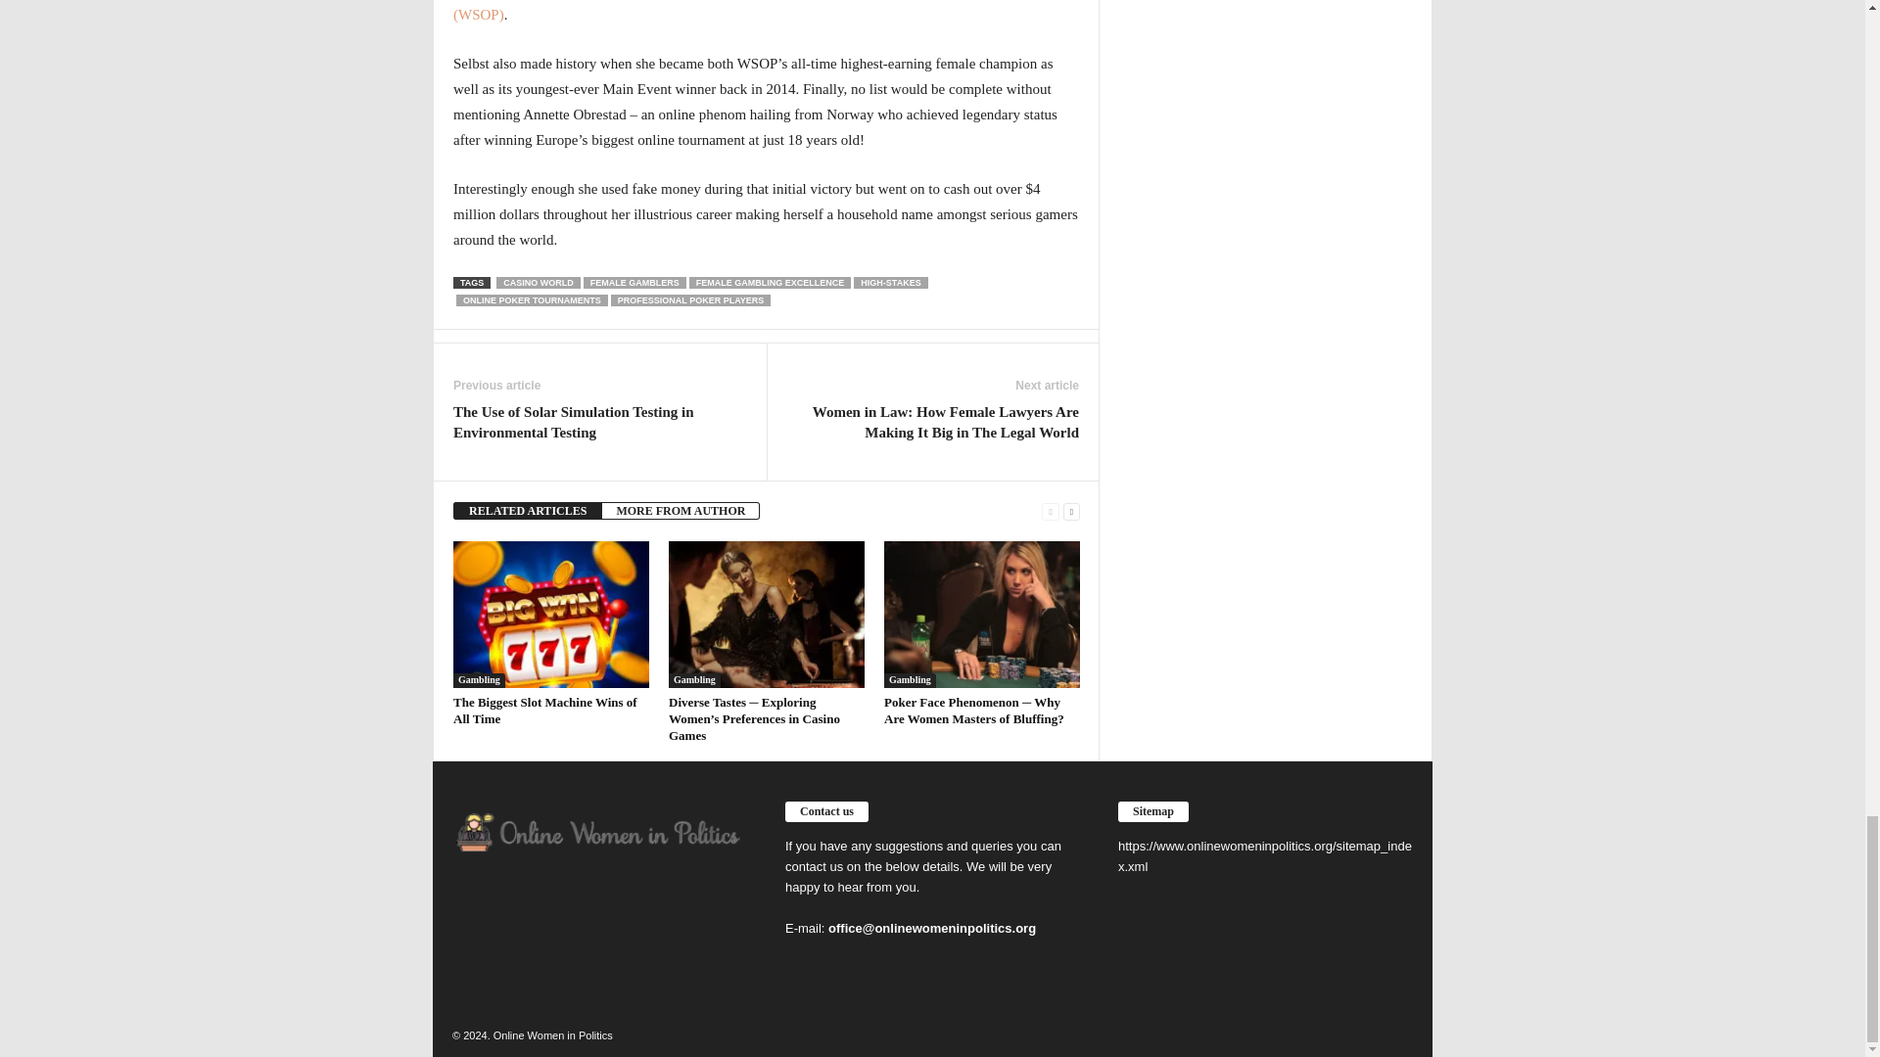 The width and height of the screenshot is (1880, 1057). What do you see at coordinates (889, 282) in the screenshot?
I see `HIGH-STAKES` at bounding box center [889, 282].